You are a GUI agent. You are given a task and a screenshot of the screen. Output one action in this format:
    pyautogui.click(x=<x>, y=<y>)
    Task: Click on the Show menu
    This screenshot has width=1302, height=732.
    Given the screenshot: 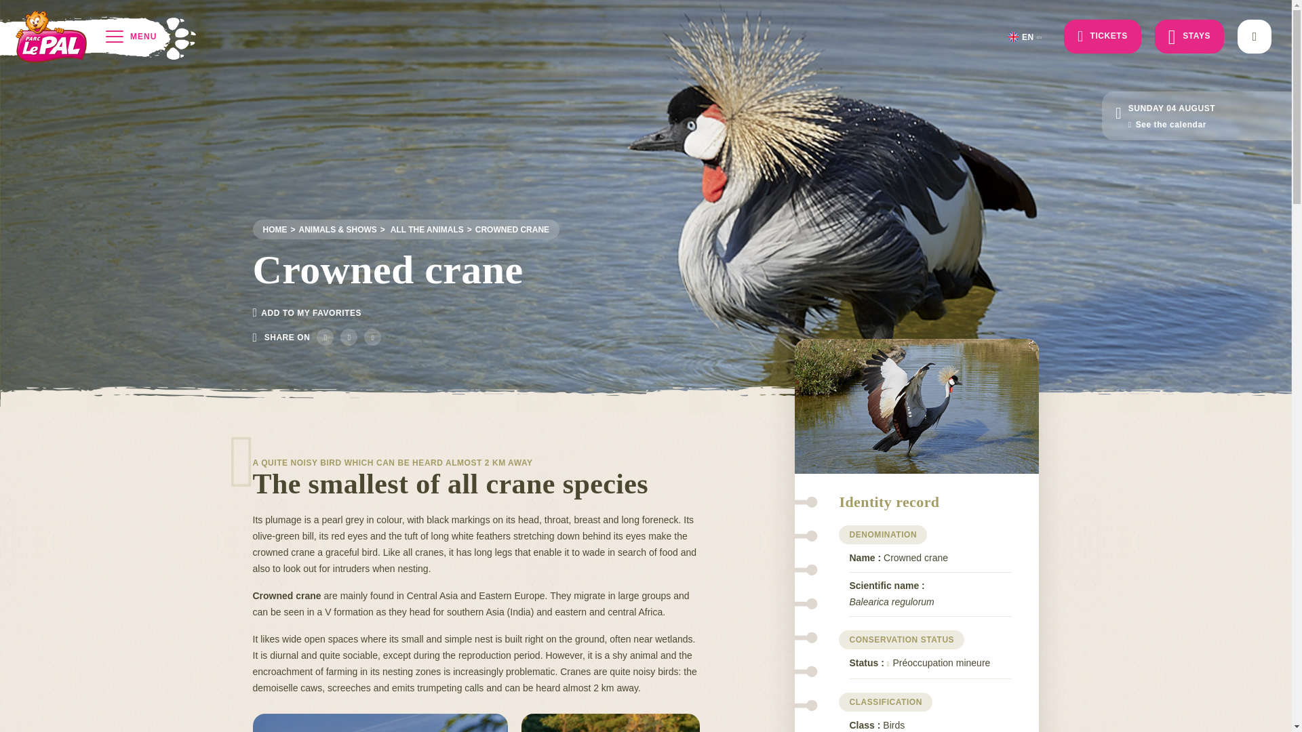 What is the action you would take?
    pyautogui.click(x=1031, y=37)
    